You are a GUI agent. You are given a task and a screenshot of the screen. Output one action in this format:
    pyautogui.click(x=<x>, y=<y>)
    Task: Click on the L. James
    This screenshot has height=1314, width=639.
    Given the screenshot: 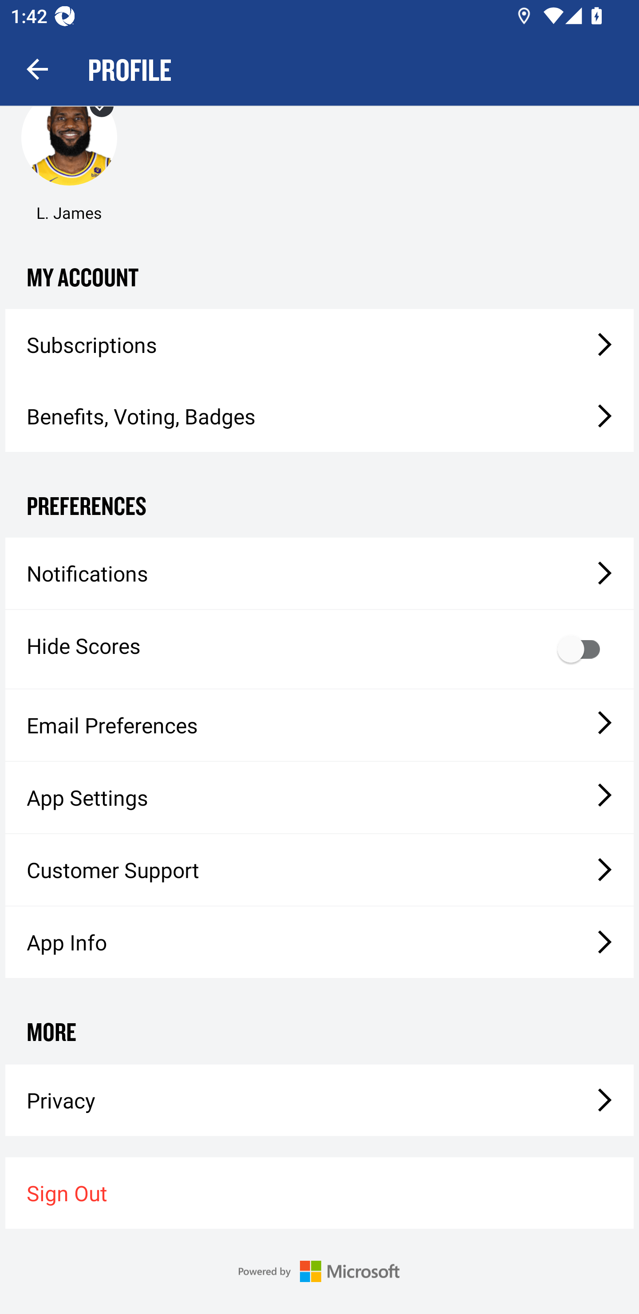 What is the action you would take?
    pyautogui.click(x=69, y=156)
    